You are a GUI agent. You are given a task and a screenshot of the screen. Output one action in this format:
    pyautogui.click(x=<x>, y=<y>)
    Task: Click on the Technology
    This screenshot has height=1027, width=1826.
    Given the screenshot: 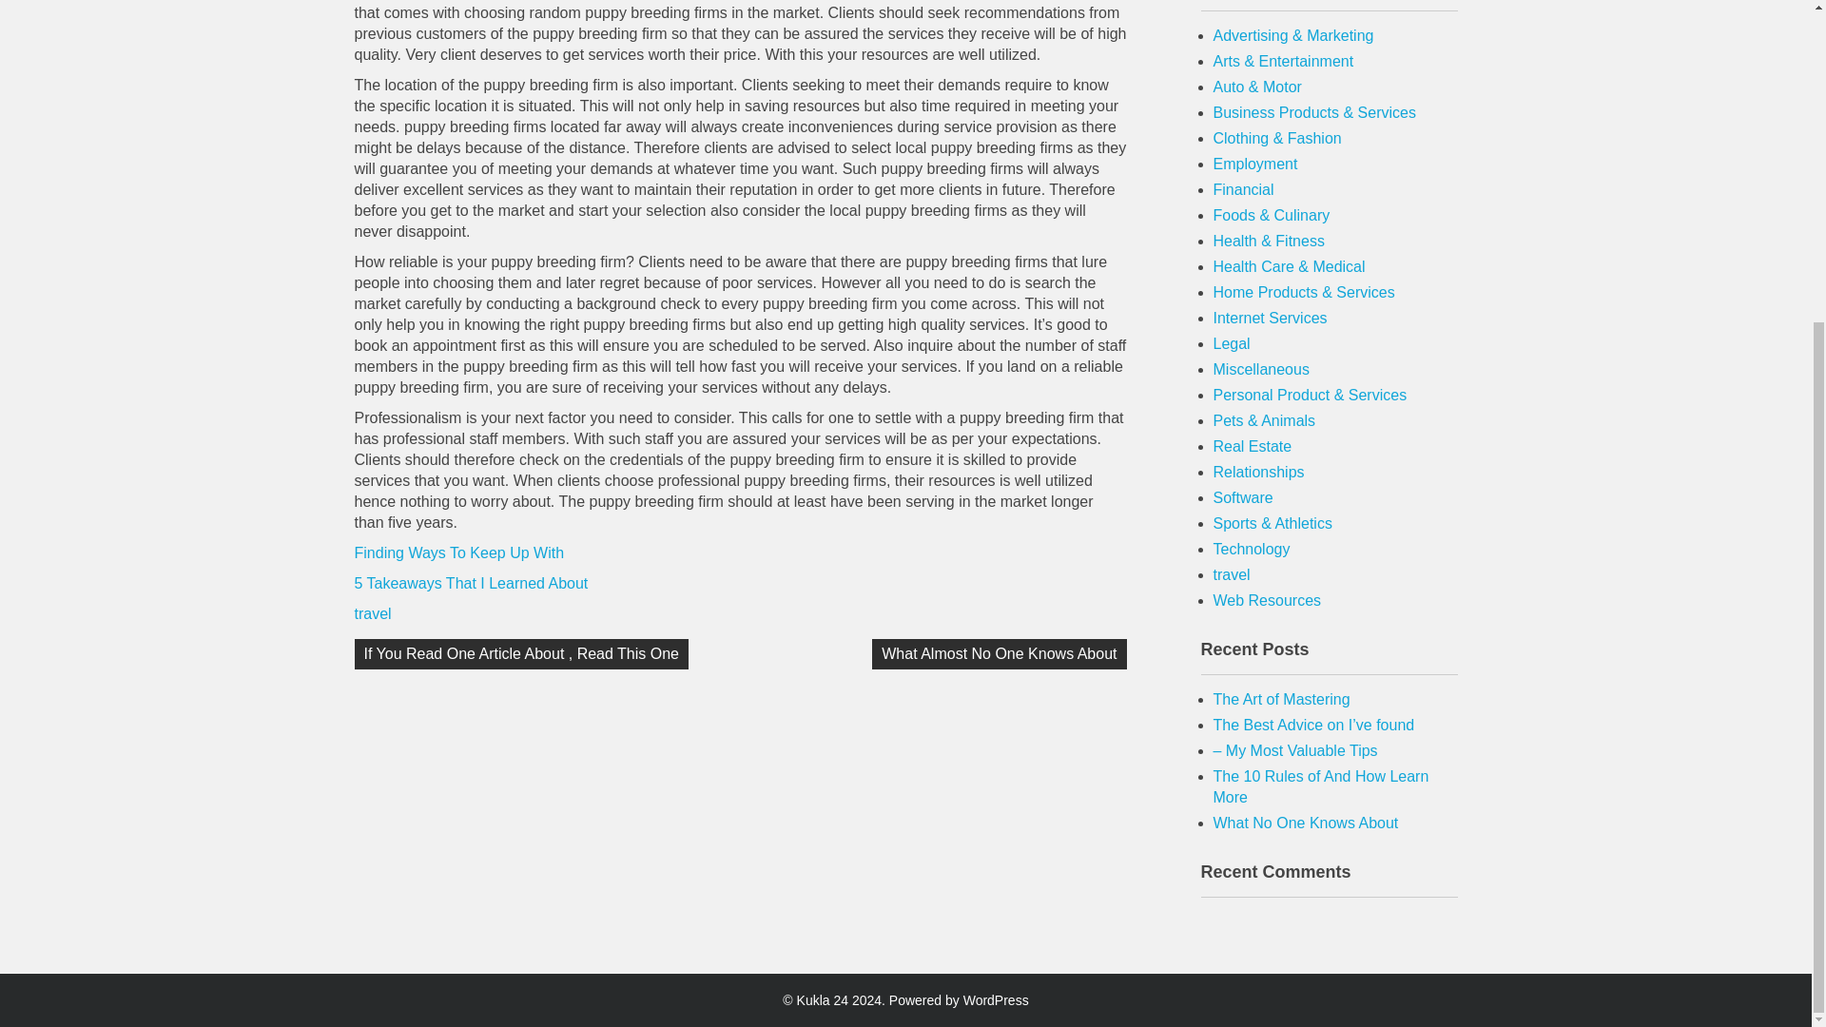 What is the action you would take?
    pyautogui.click(x=1252, y=550)
    